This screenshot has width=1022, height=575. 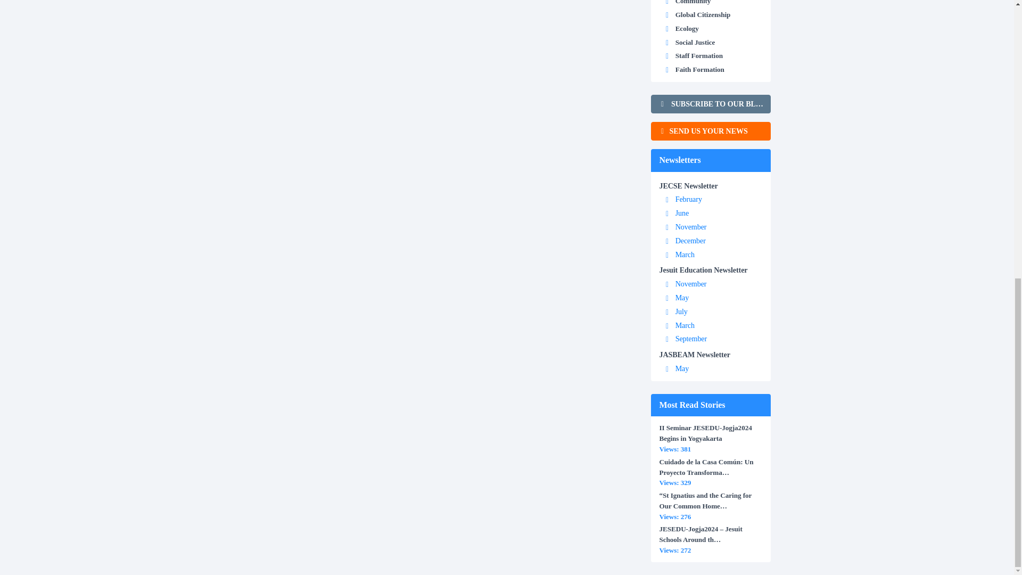 I want to click on SEND US YOUR NEWS, so click(x=710, y=131).